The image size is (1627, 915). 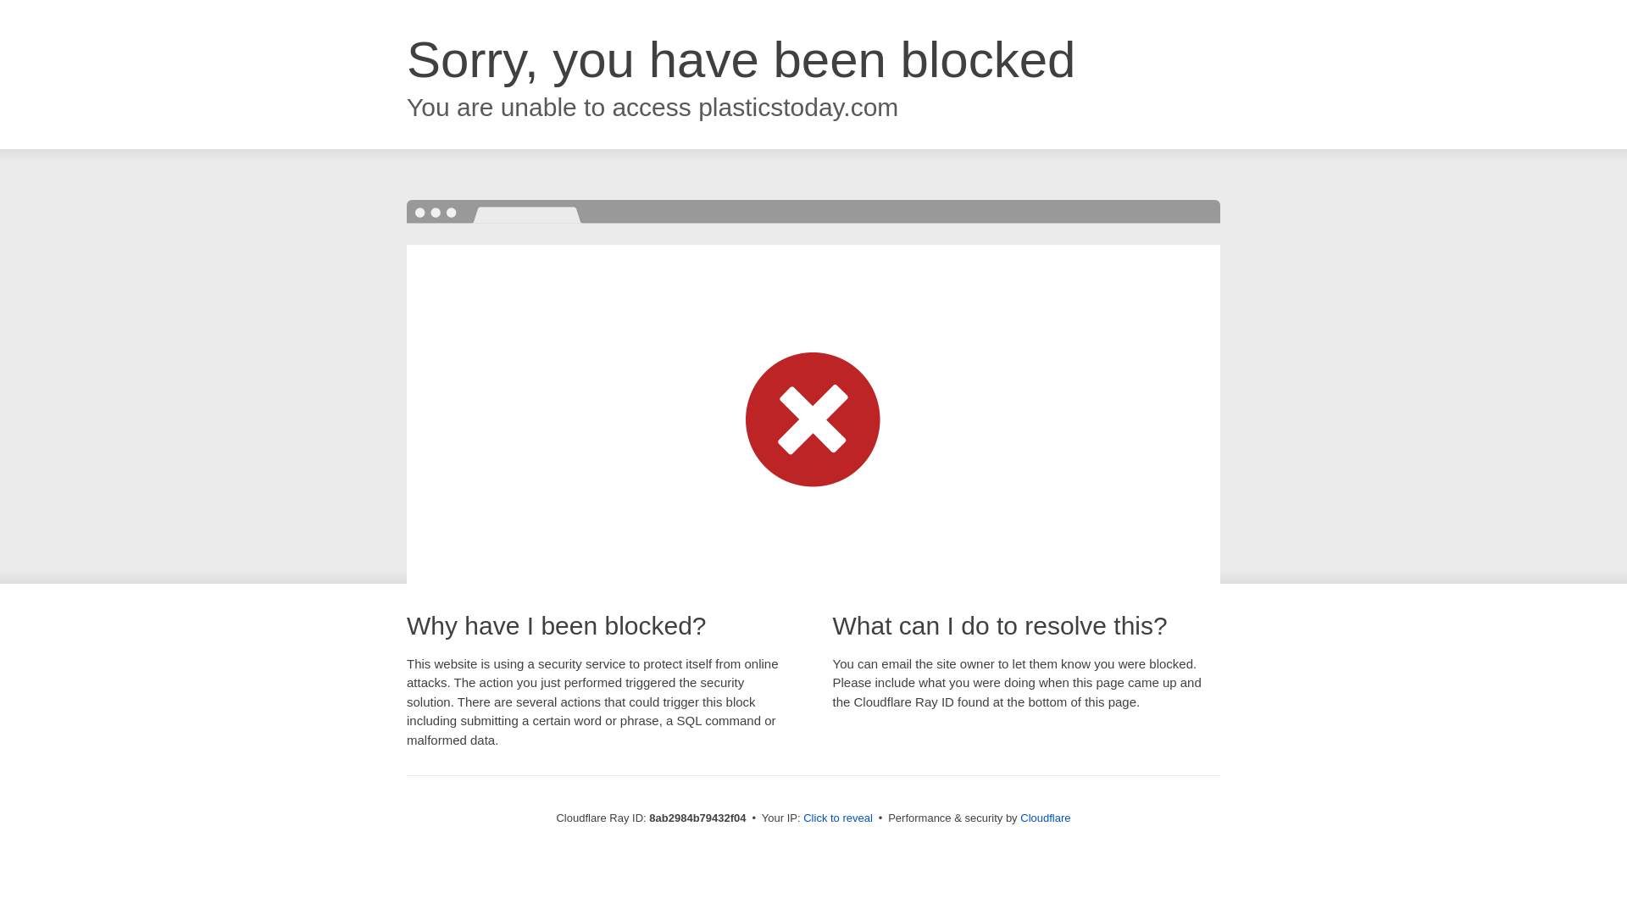 I want to click on Cloudflare, so click(x=1045, y=818).